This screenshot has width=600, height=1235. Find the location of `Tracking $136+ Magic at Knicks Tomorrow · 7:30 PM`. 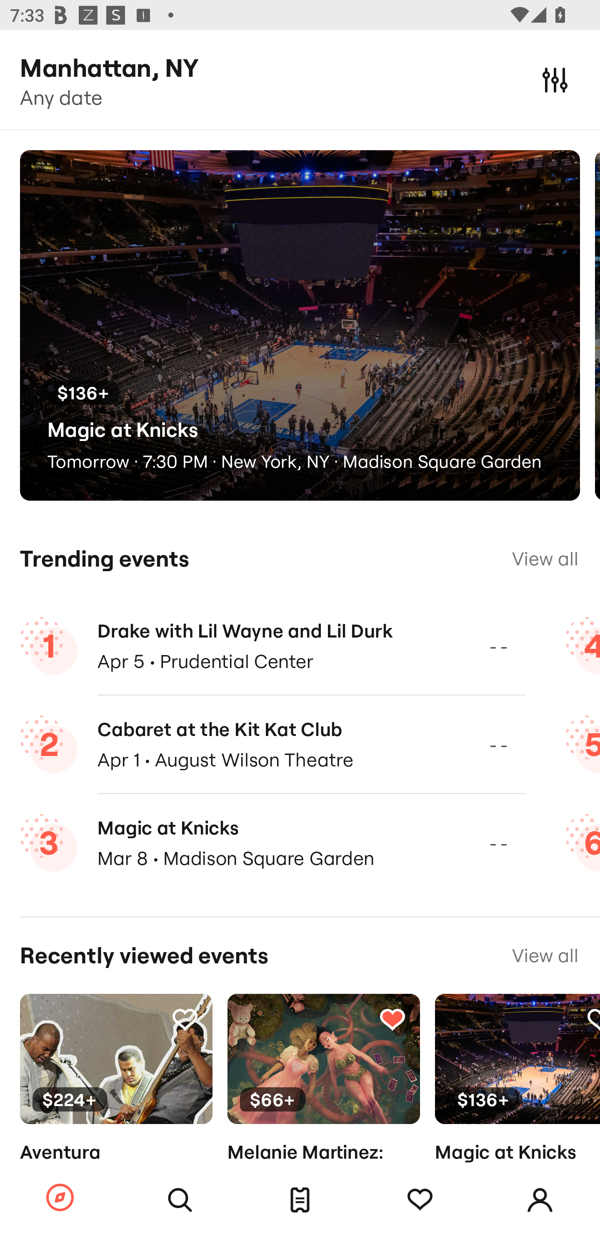

Tracking $136+ Magic at Knicks Tomorrow · 7:30 PM is located at coordinates (517, 1102).